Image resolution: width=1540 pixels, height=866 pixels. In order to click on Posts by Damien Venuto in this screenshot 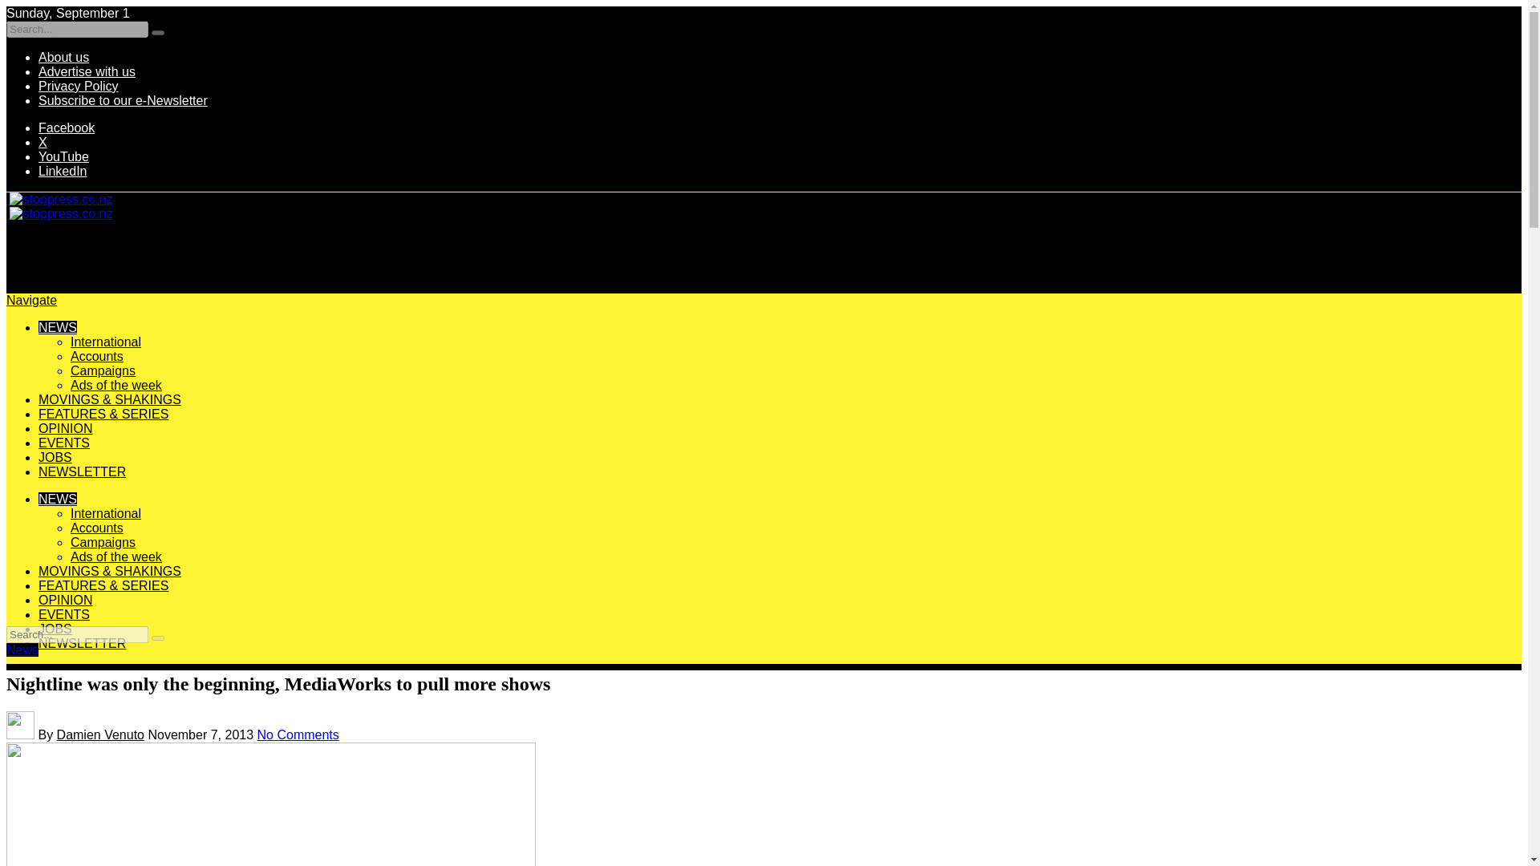, I will do `click(101, 734)`.